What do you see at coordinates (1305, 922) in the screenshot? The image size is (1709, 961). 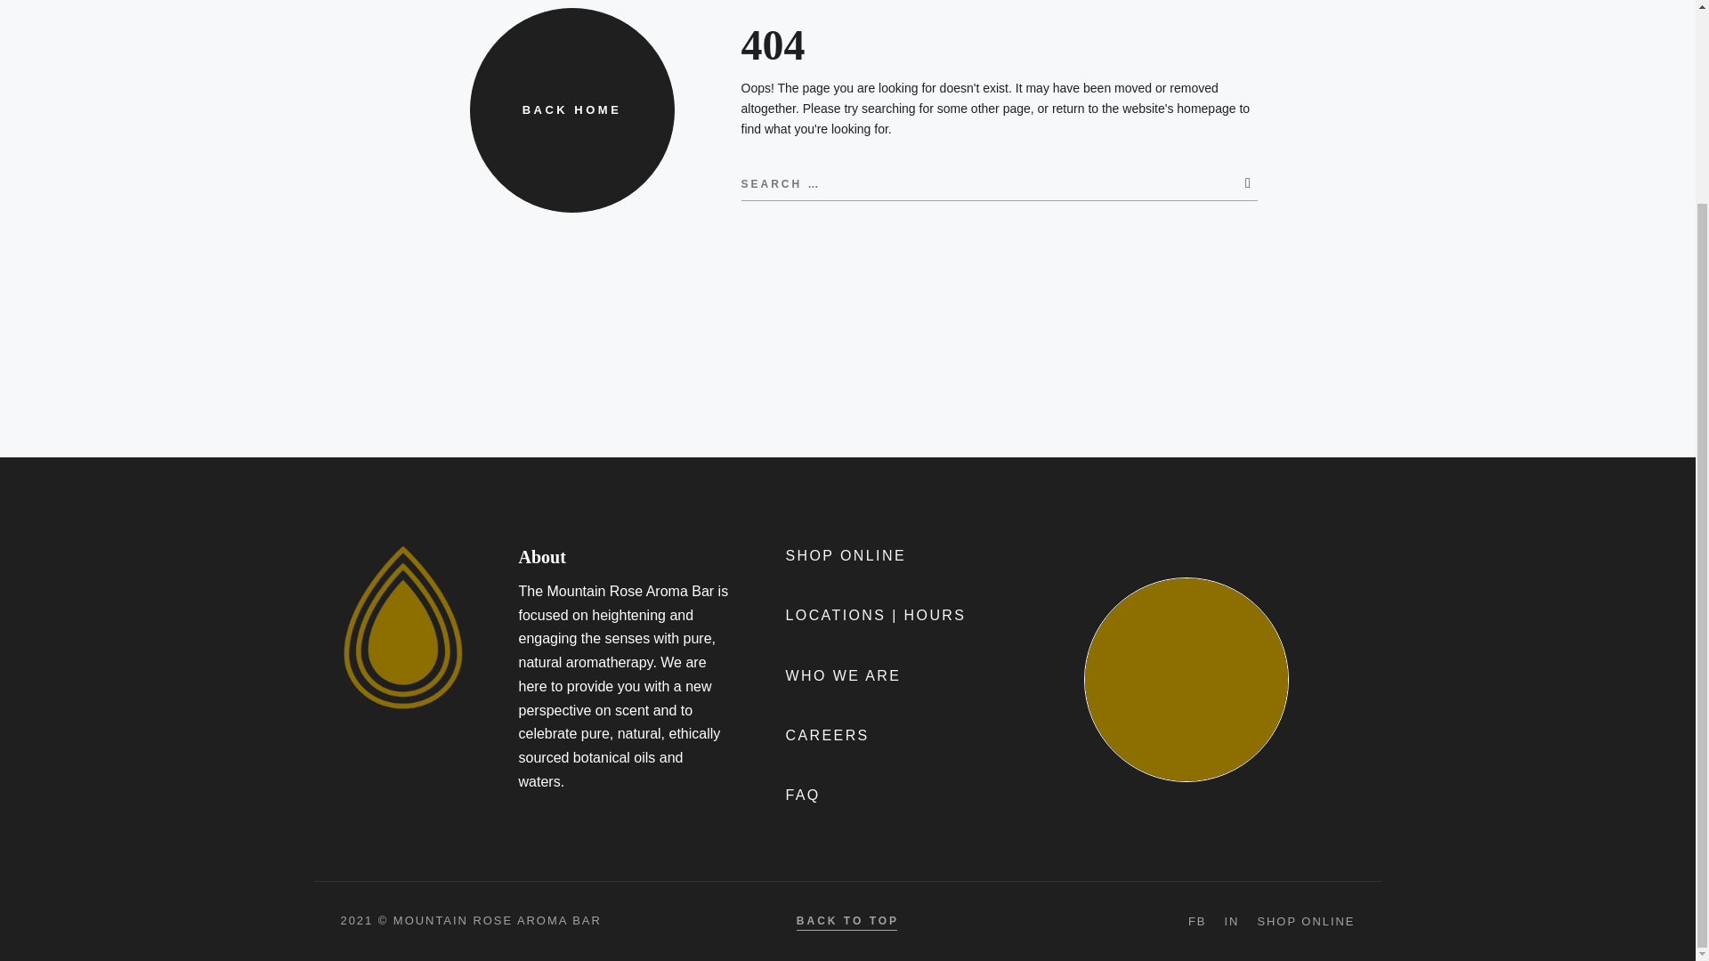 I see `SHOP ONLINE` at bounding box center [1305, 922].